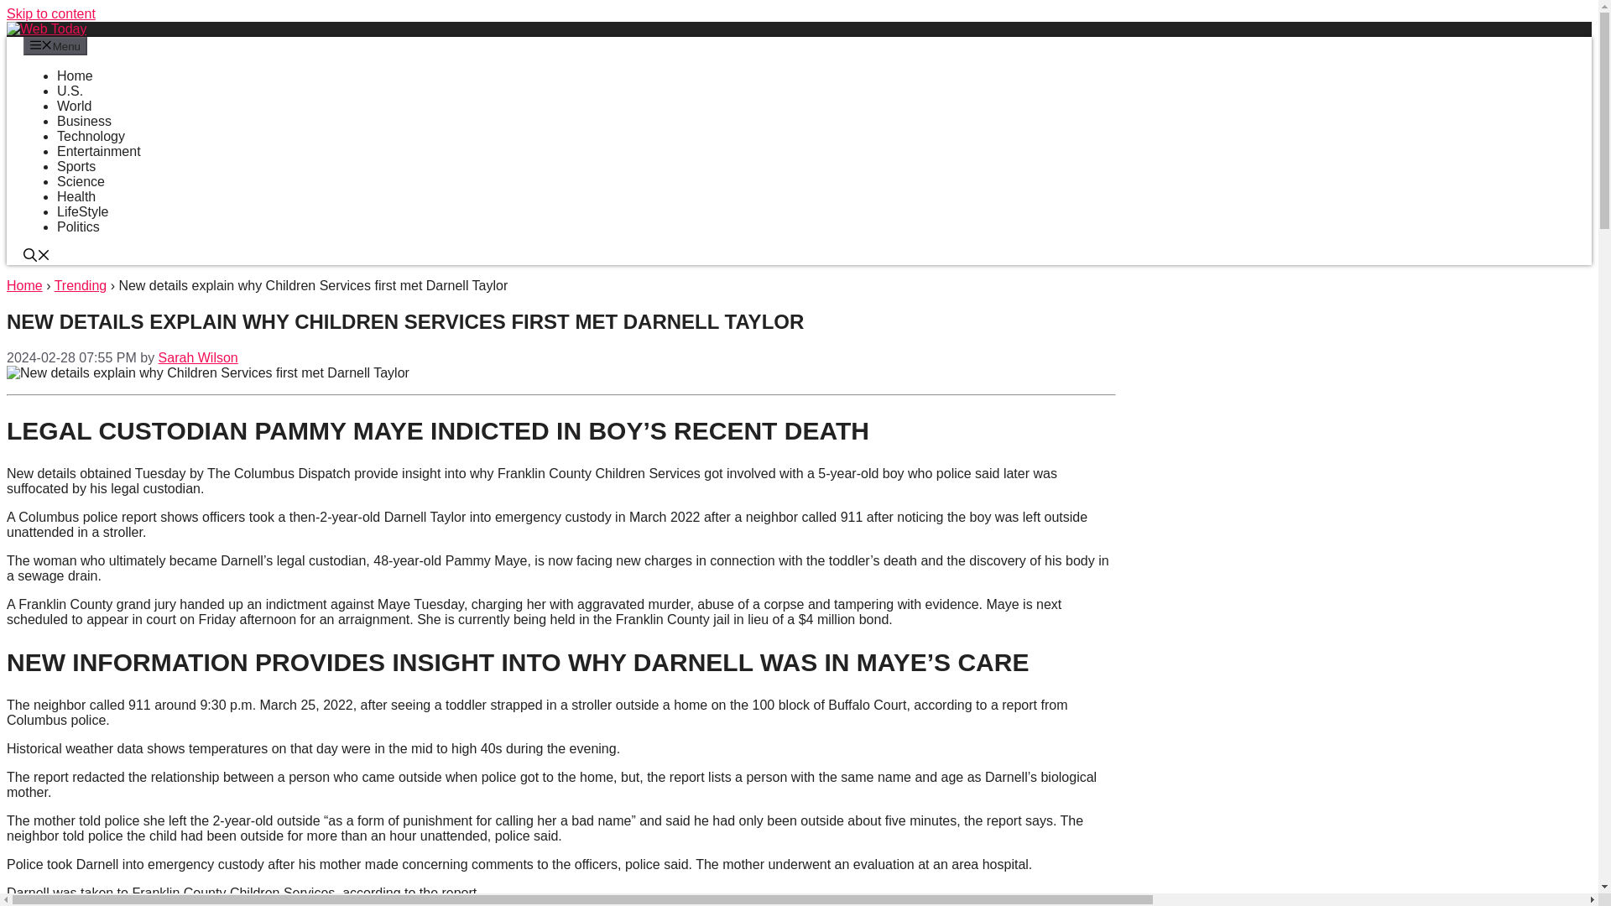 The height and width of the screenshot is (906, 1611). What do you see at coordinates (78, 226) in the screenshot?
I see `Politics` at bounding box center [78, 226].